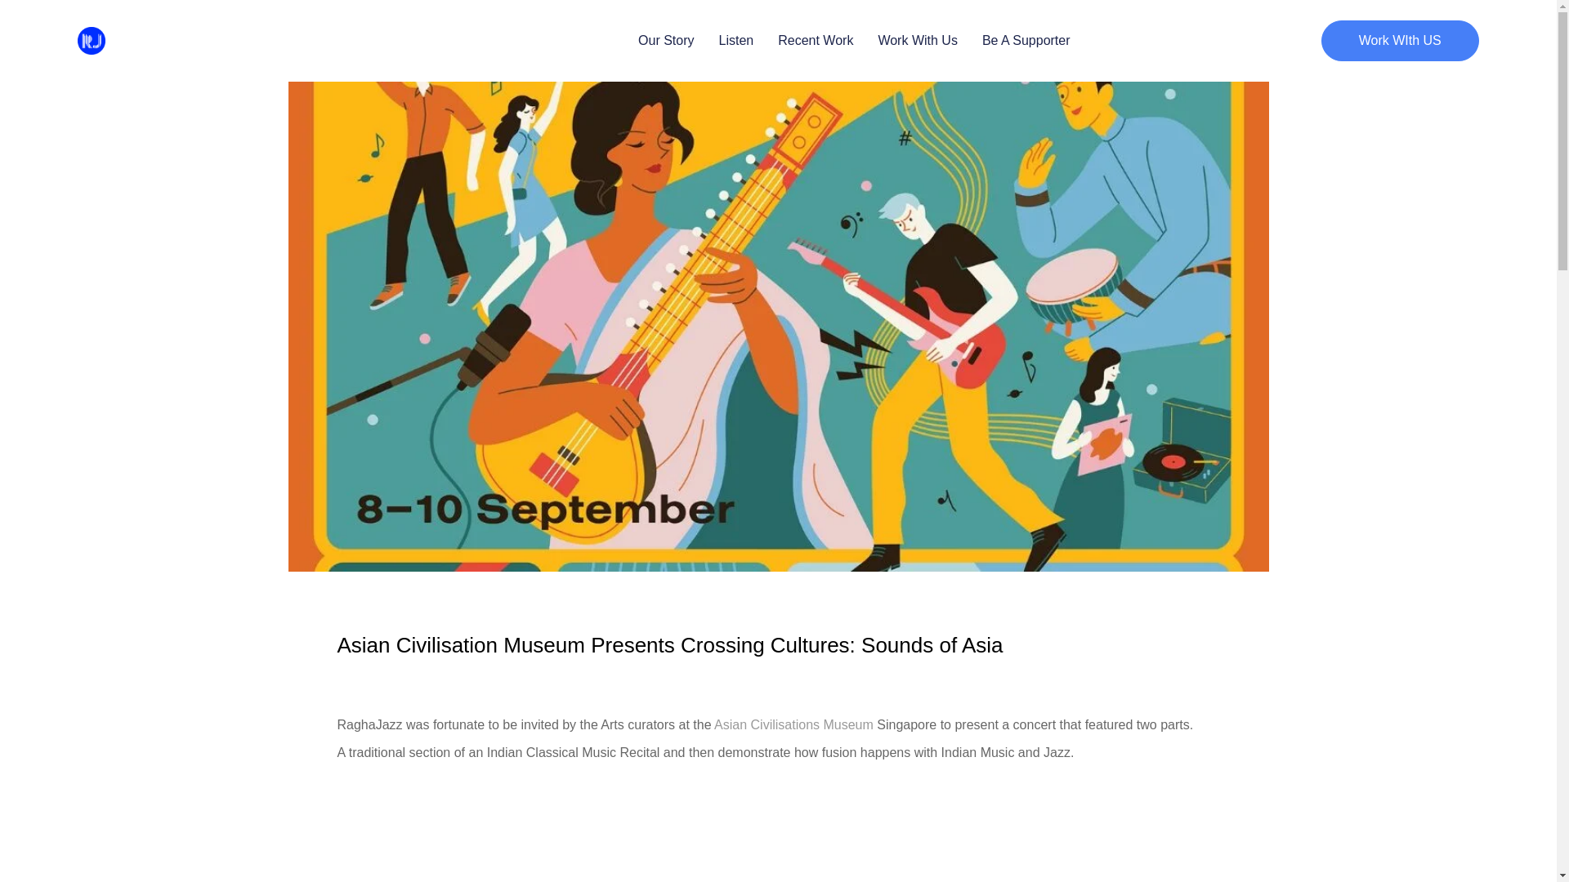 This screenshot has width=1569, height=882. I want to click on Asian Civilisations Museum, so click(793, 725).